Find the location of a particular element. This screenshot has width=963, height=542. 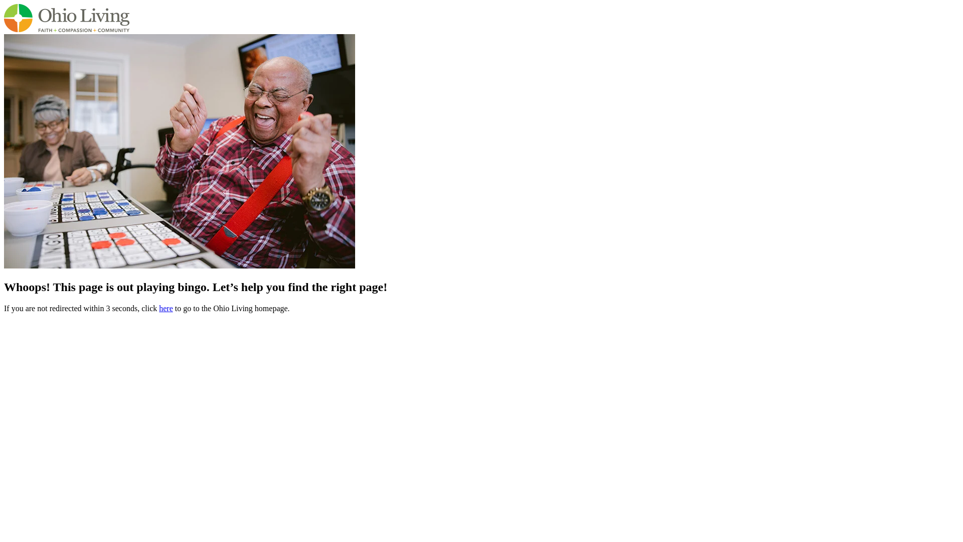

here is located at coordinates (166, 308).